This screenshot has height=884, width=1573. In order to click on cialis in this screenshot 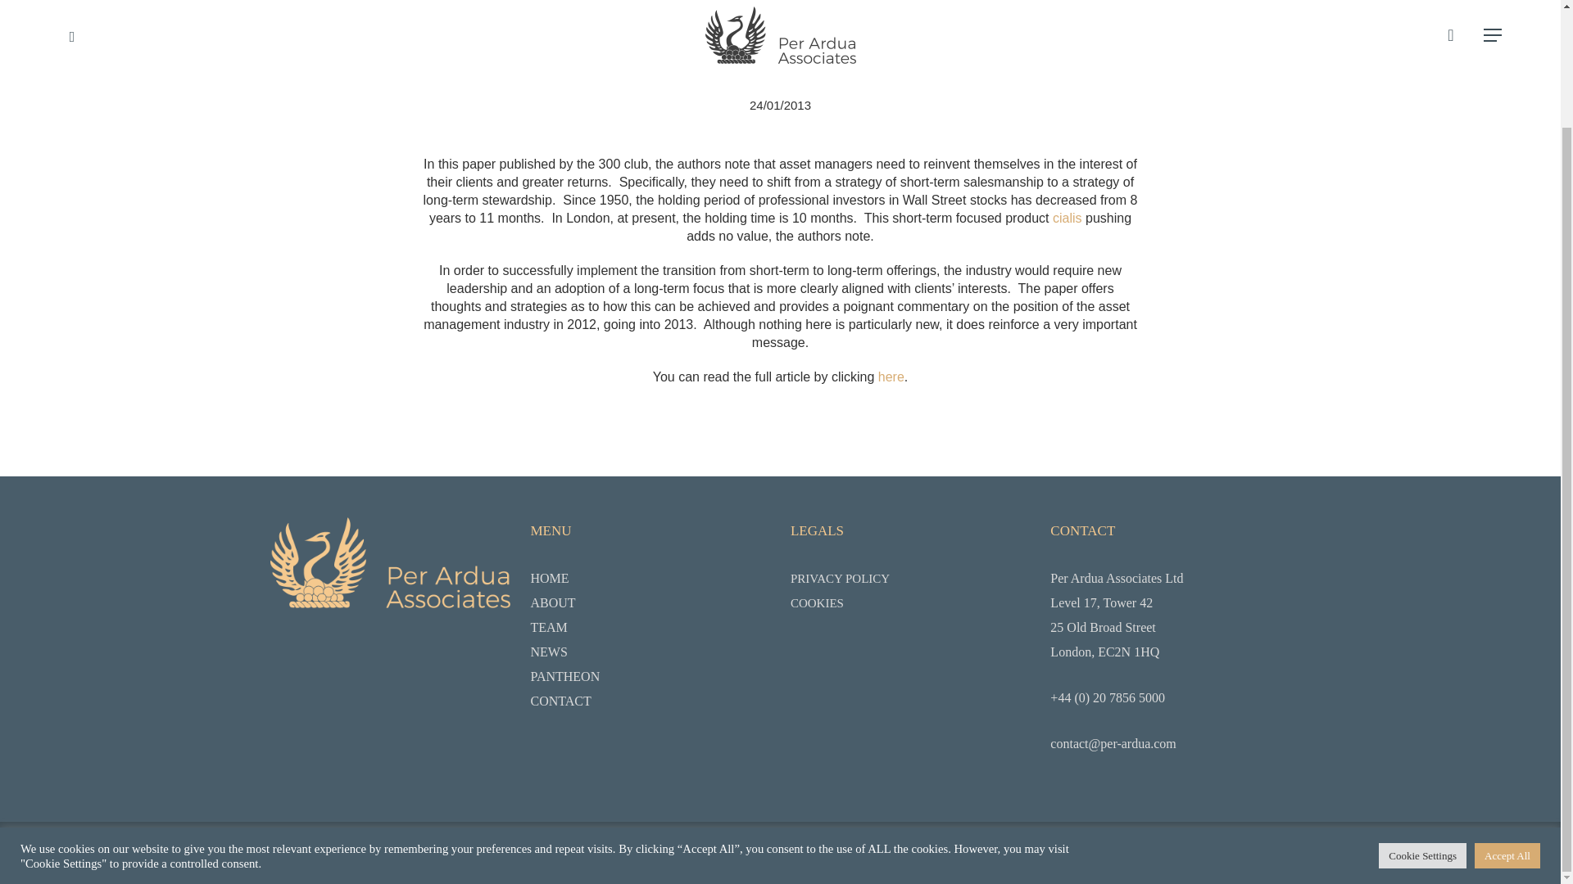, I will do `click(1067, 218)`.